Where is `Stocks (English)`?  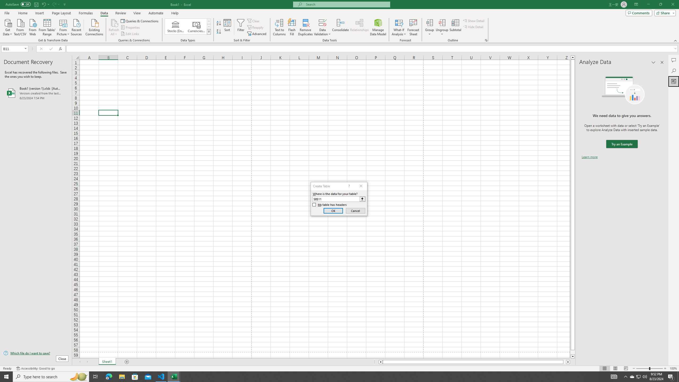
Stocks (English) is located at coordinates (176, 27).